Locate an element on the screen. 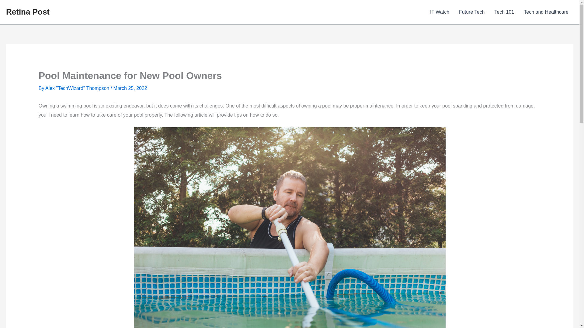 This screenshot has height=328, width=584. IT Watch is located at coordinates (440, 12).